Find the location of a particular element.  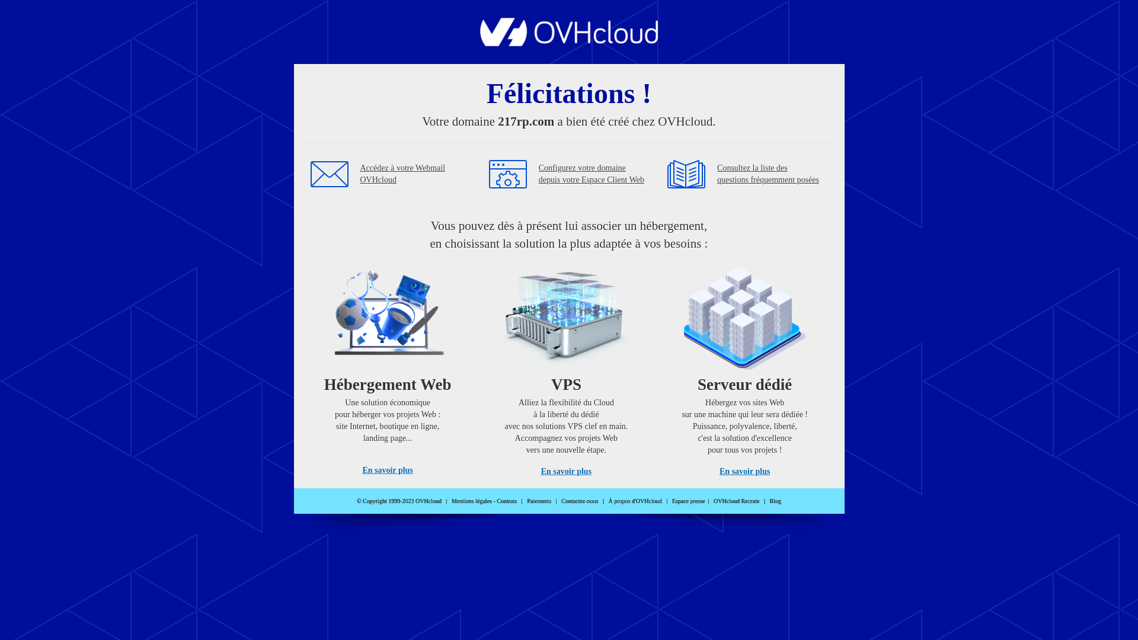

En savoir plus is located at coordinates (388, 471).